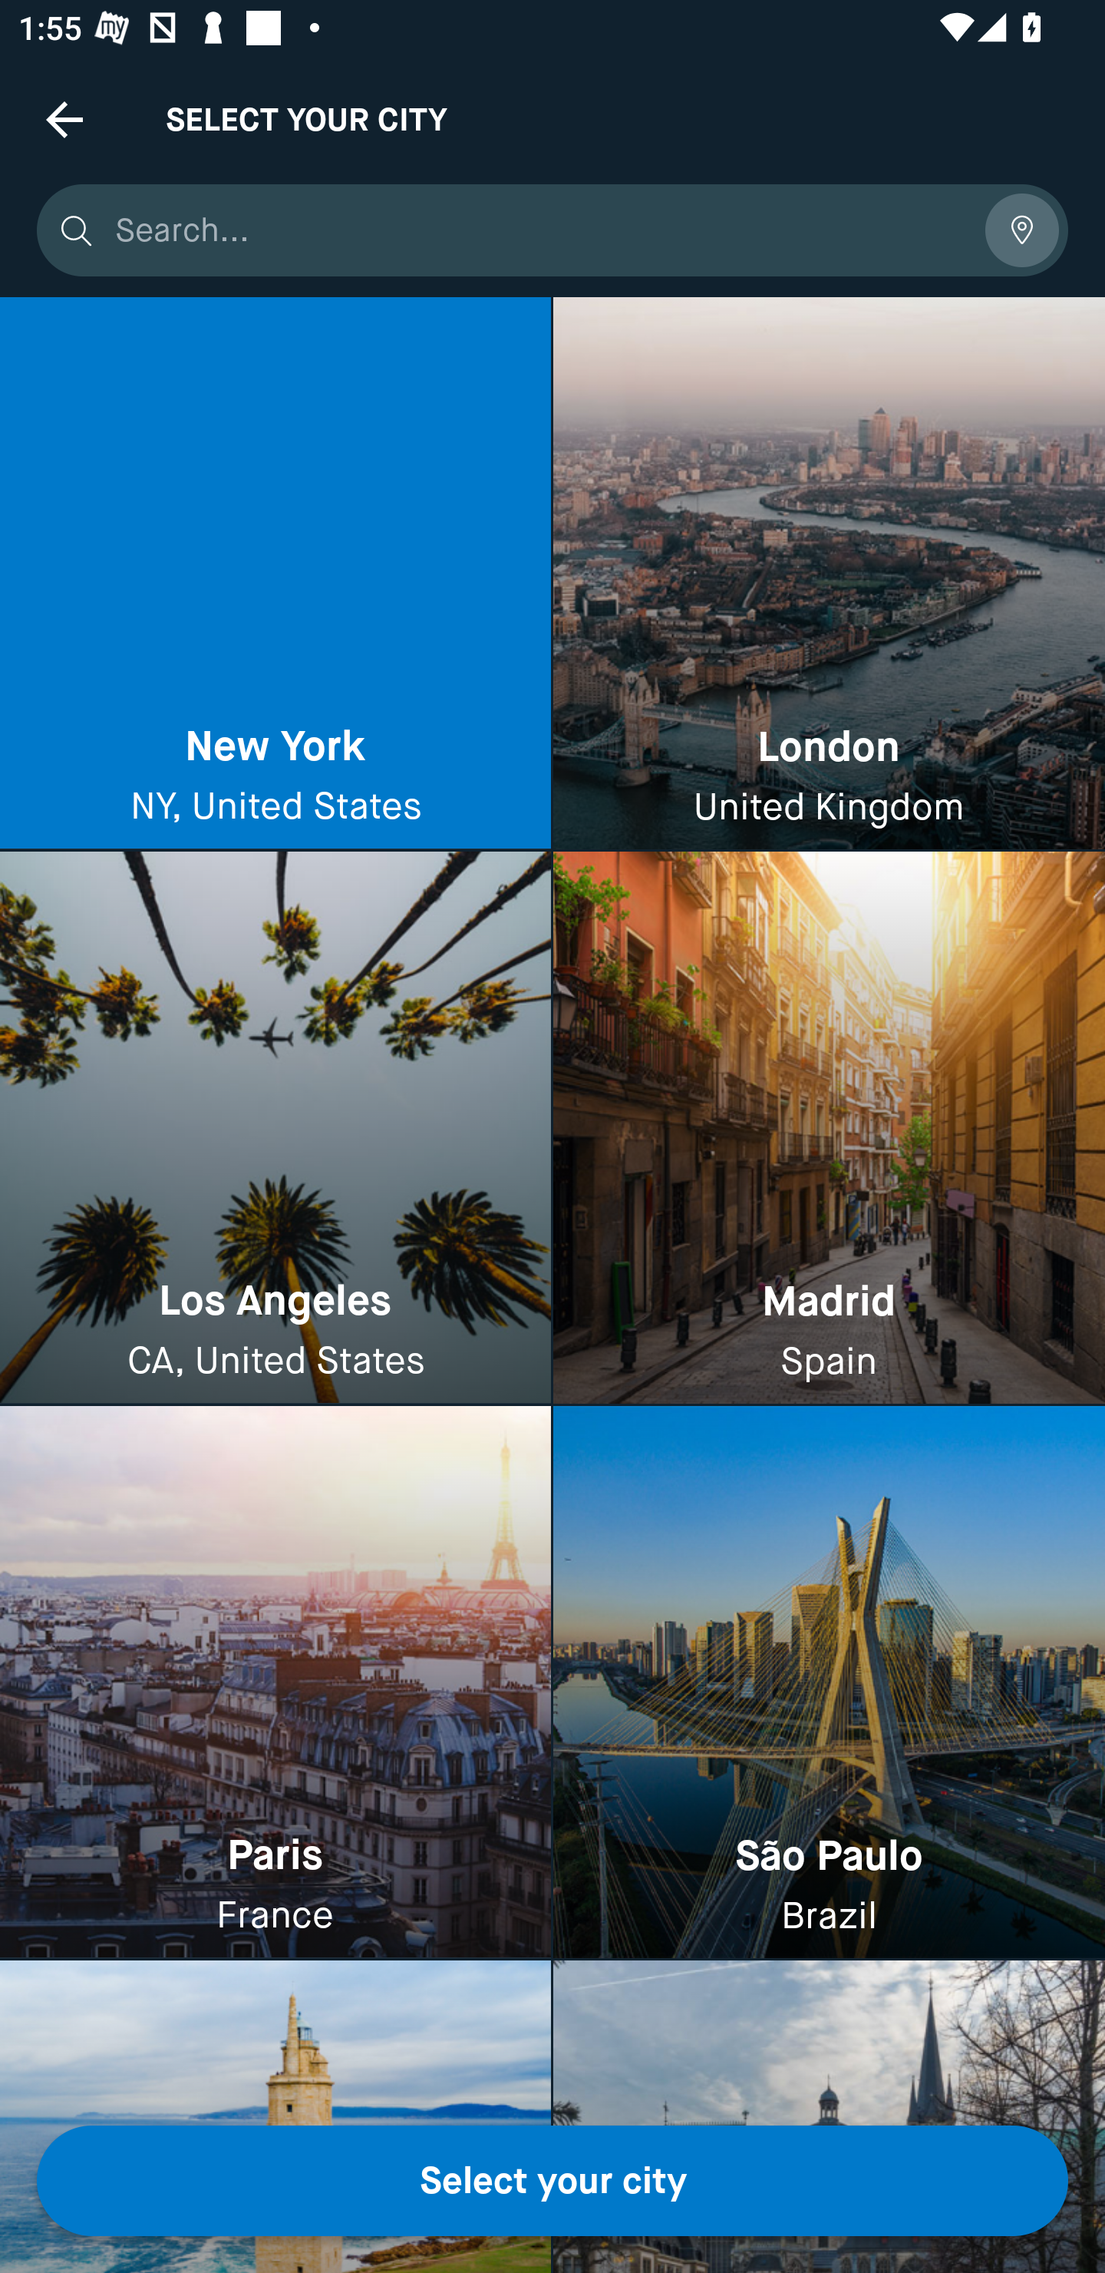 The height and width of the screenshot is (2273, 1105). What do you see at coordinates (275, 1129) in the screenshot?
I see `Los Angeles CA, United States` at bounding box center [275, 1129].